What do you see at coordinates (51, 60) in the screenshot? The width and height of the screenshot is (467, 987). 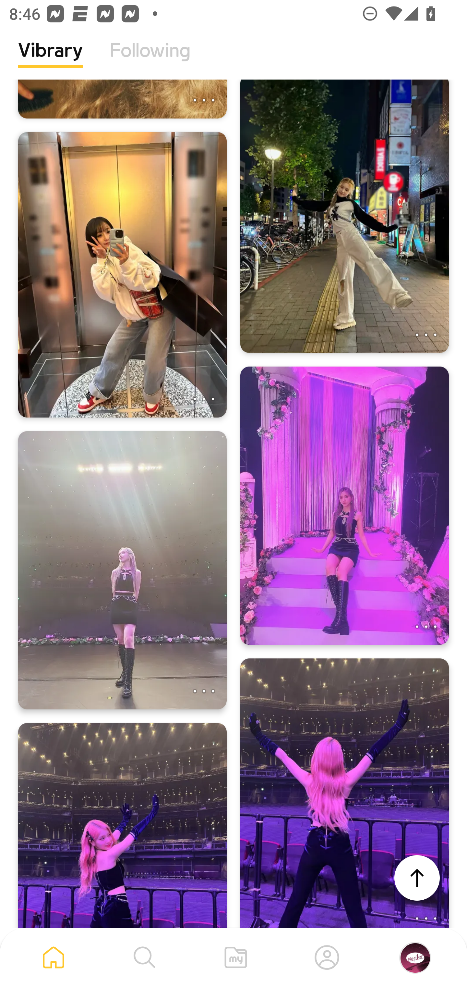 I see `Vibrary` at bounding box center [51, 60].